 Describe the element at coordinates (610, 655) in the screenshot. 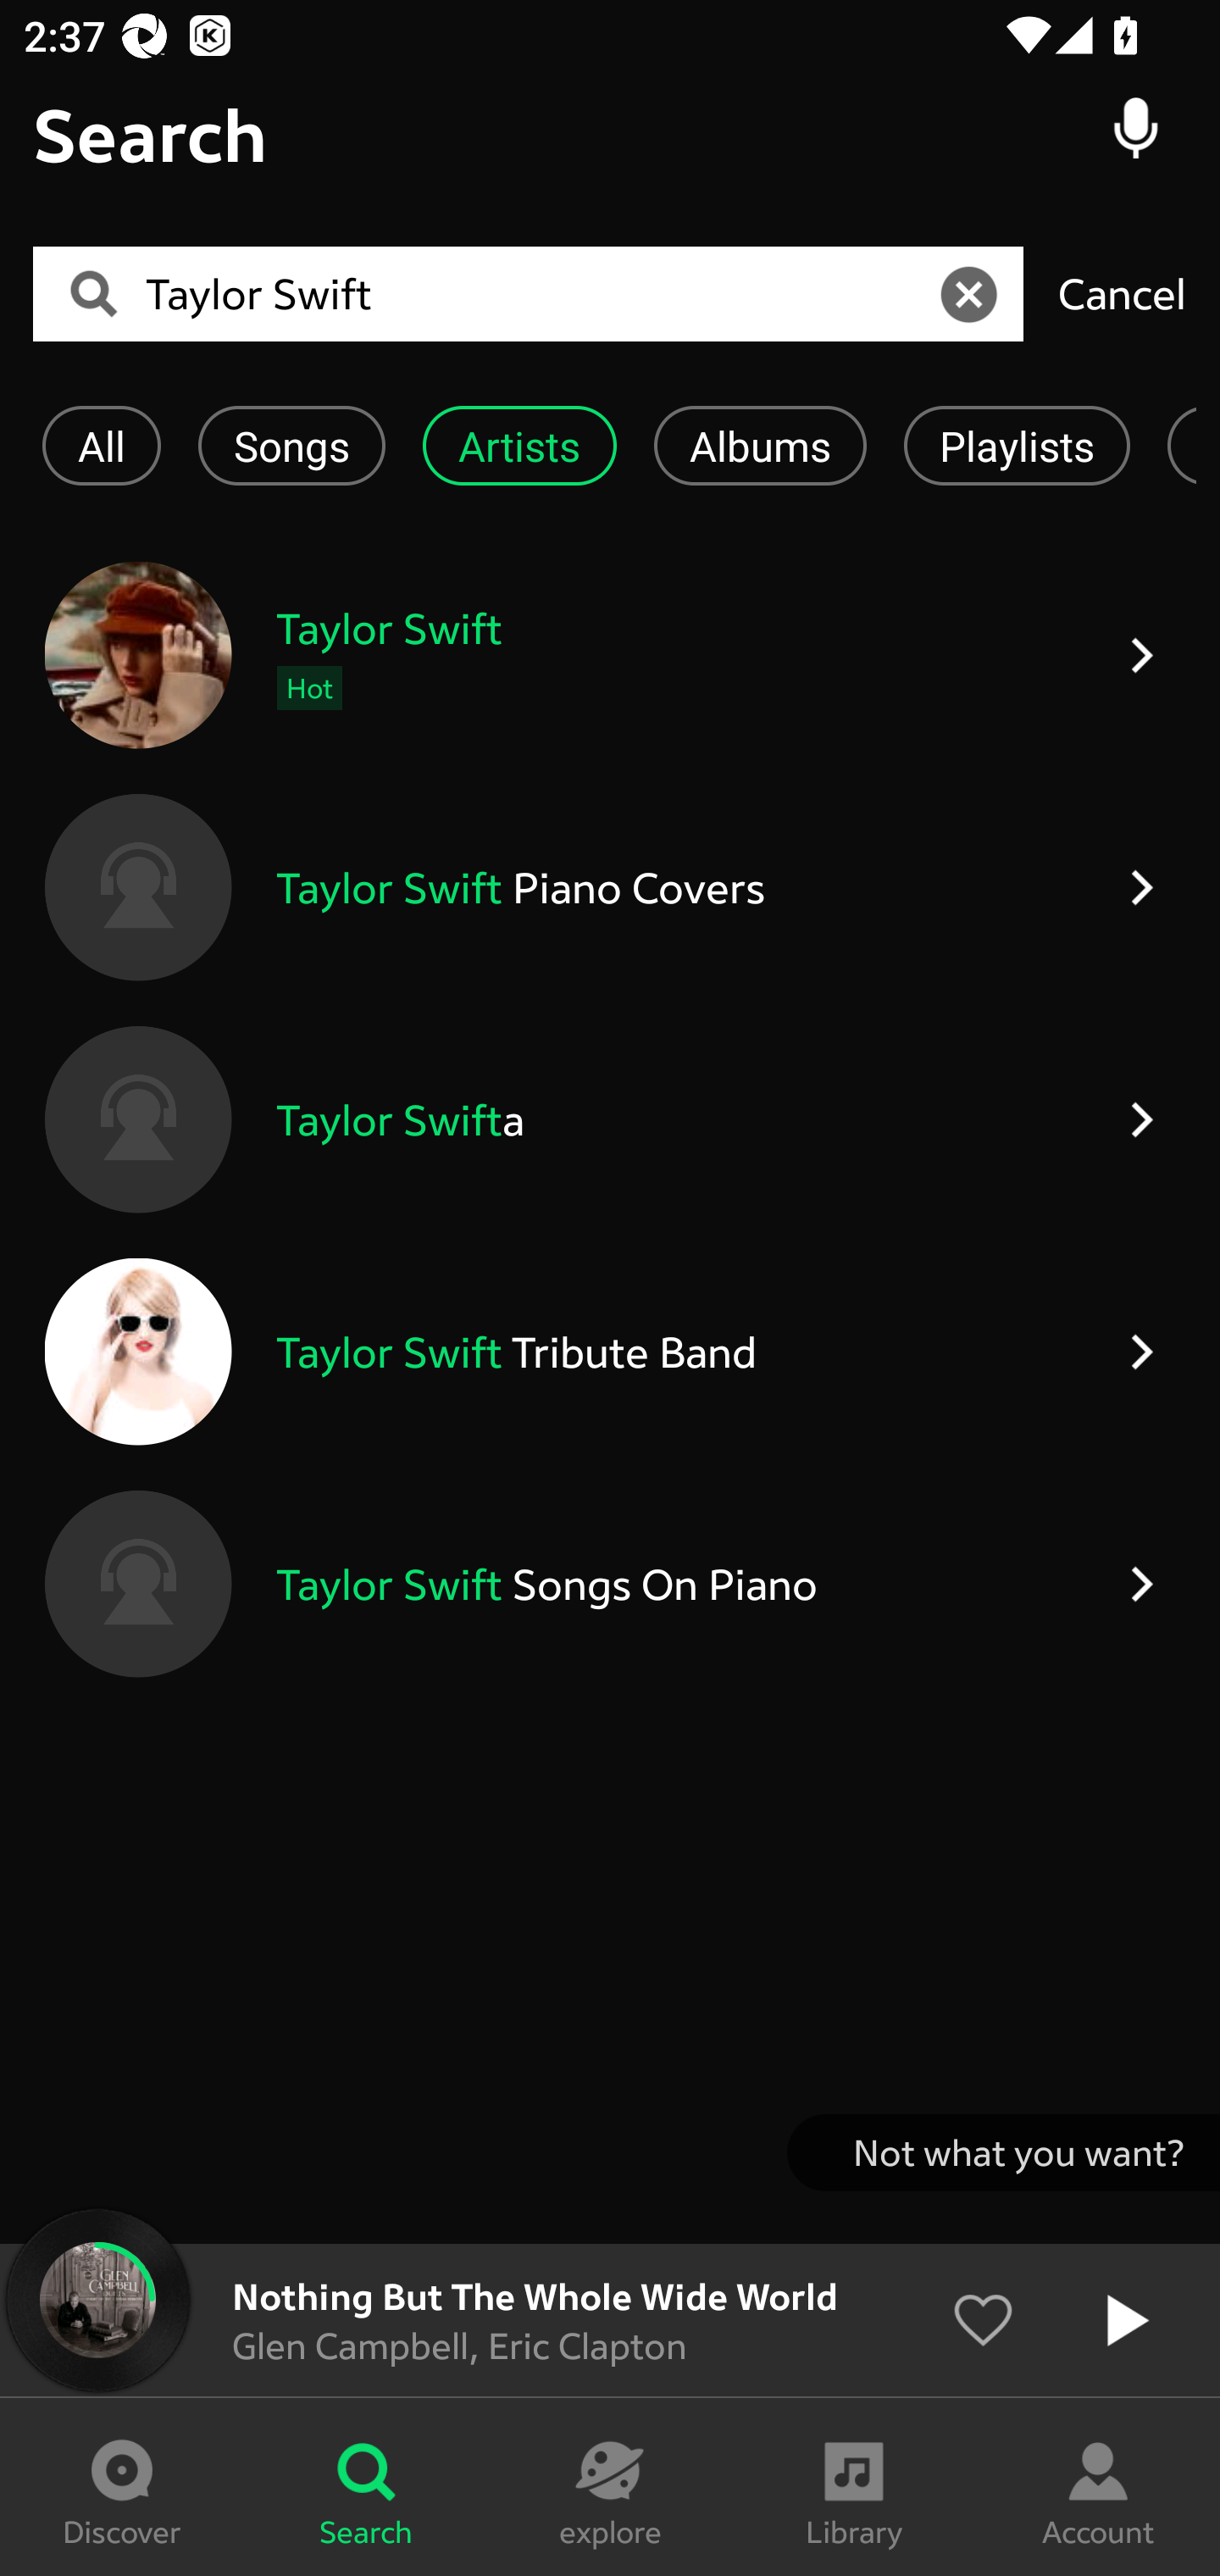

I see `Taylor Swift Hot` at that location.